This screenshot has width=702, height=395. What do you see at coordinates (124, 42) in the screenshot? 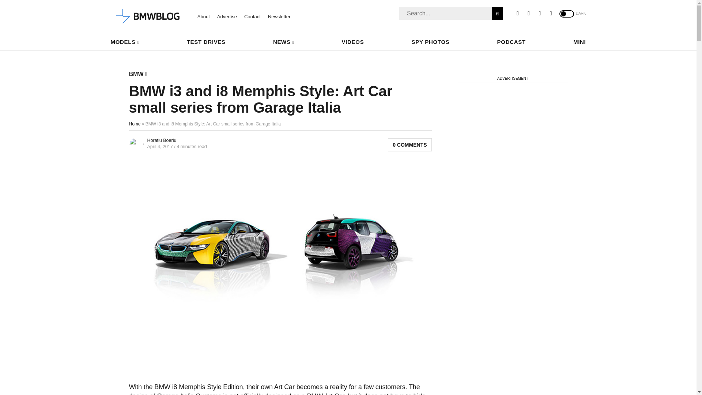
I see `MODELS` at bounding box center [124, 42].